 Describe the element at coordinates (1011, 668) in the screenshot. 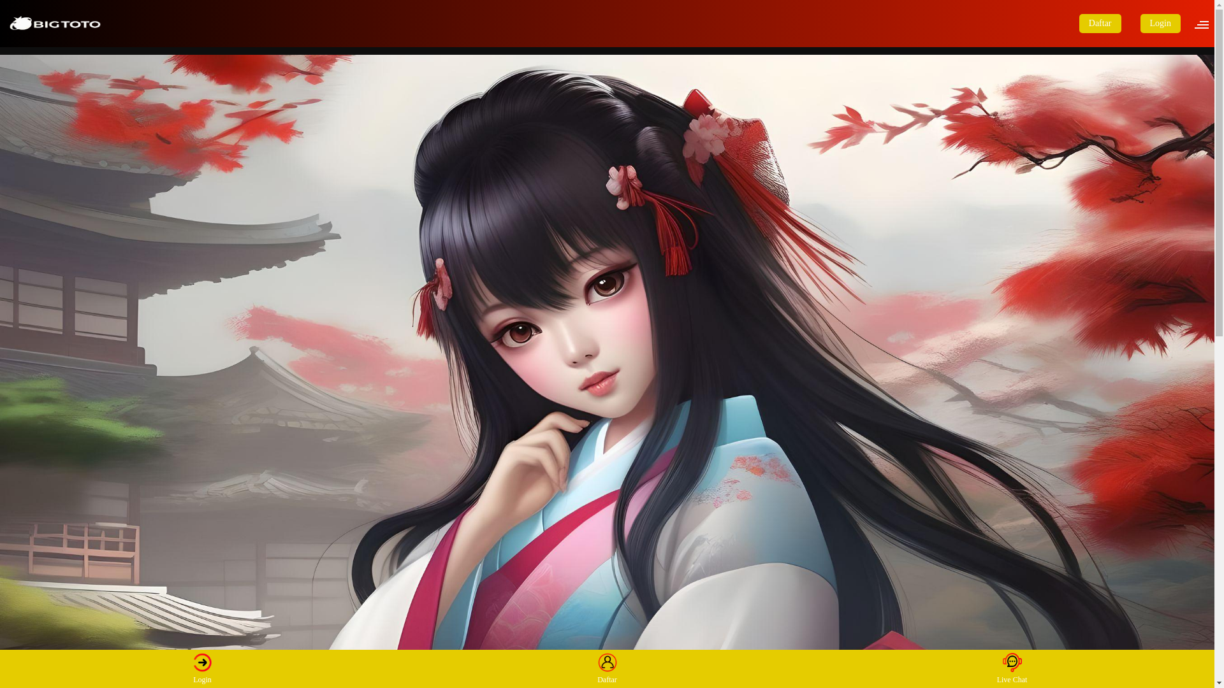

I see `Live Chat` at that location.